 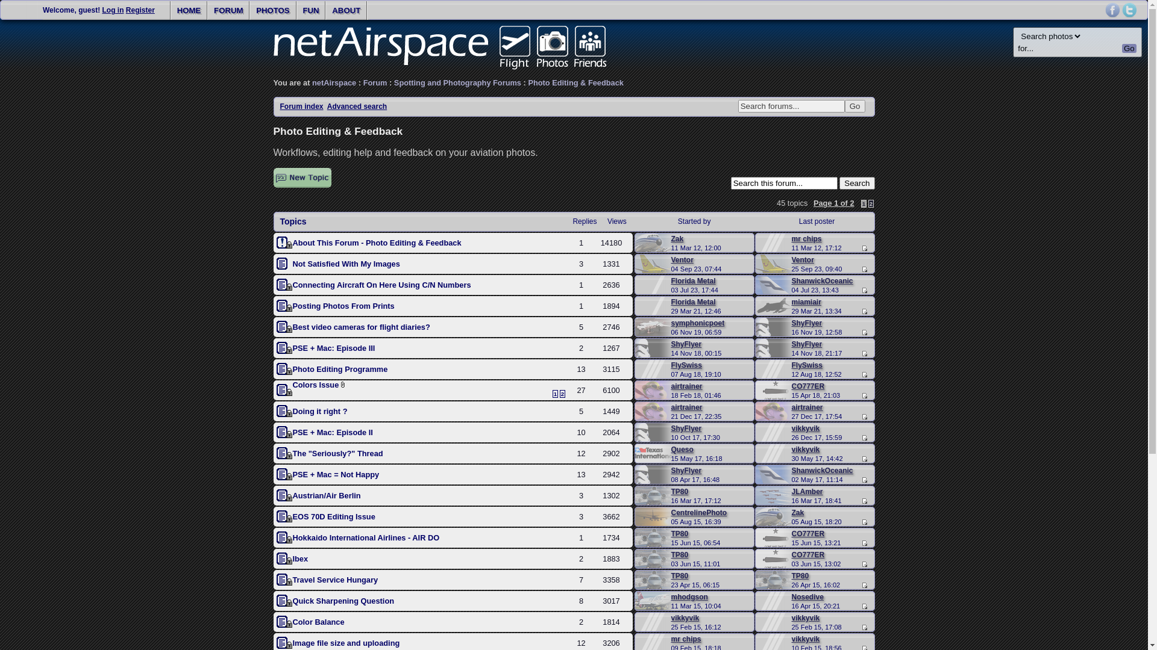 What do you see at coordinates (864, 585) in the screenshot?
I see `View the latest post` at bounding box center [864, 585].